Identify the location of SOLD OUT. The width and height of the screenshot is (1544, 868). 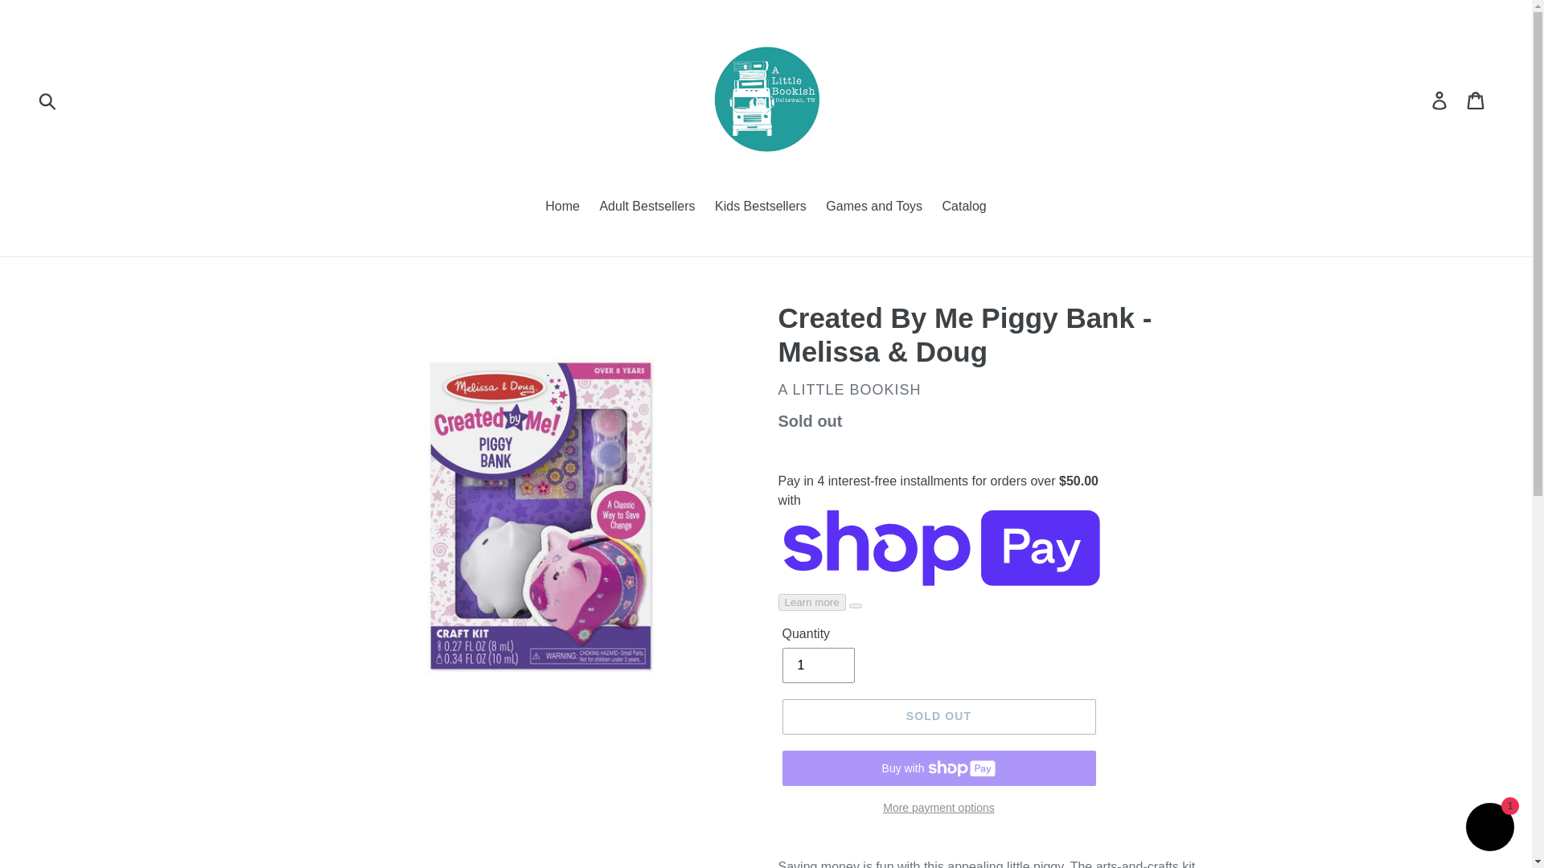
(938, 717).